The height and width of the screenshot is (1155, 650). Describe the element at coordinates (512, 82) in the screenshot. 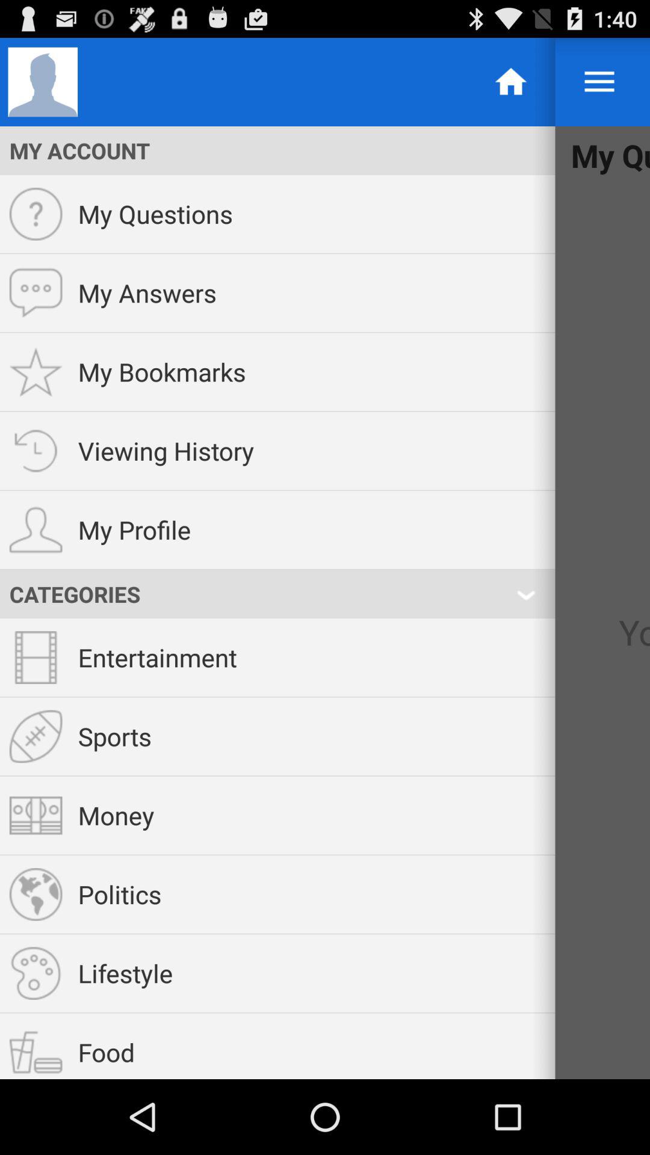

I see `click on the home image option` at that location.